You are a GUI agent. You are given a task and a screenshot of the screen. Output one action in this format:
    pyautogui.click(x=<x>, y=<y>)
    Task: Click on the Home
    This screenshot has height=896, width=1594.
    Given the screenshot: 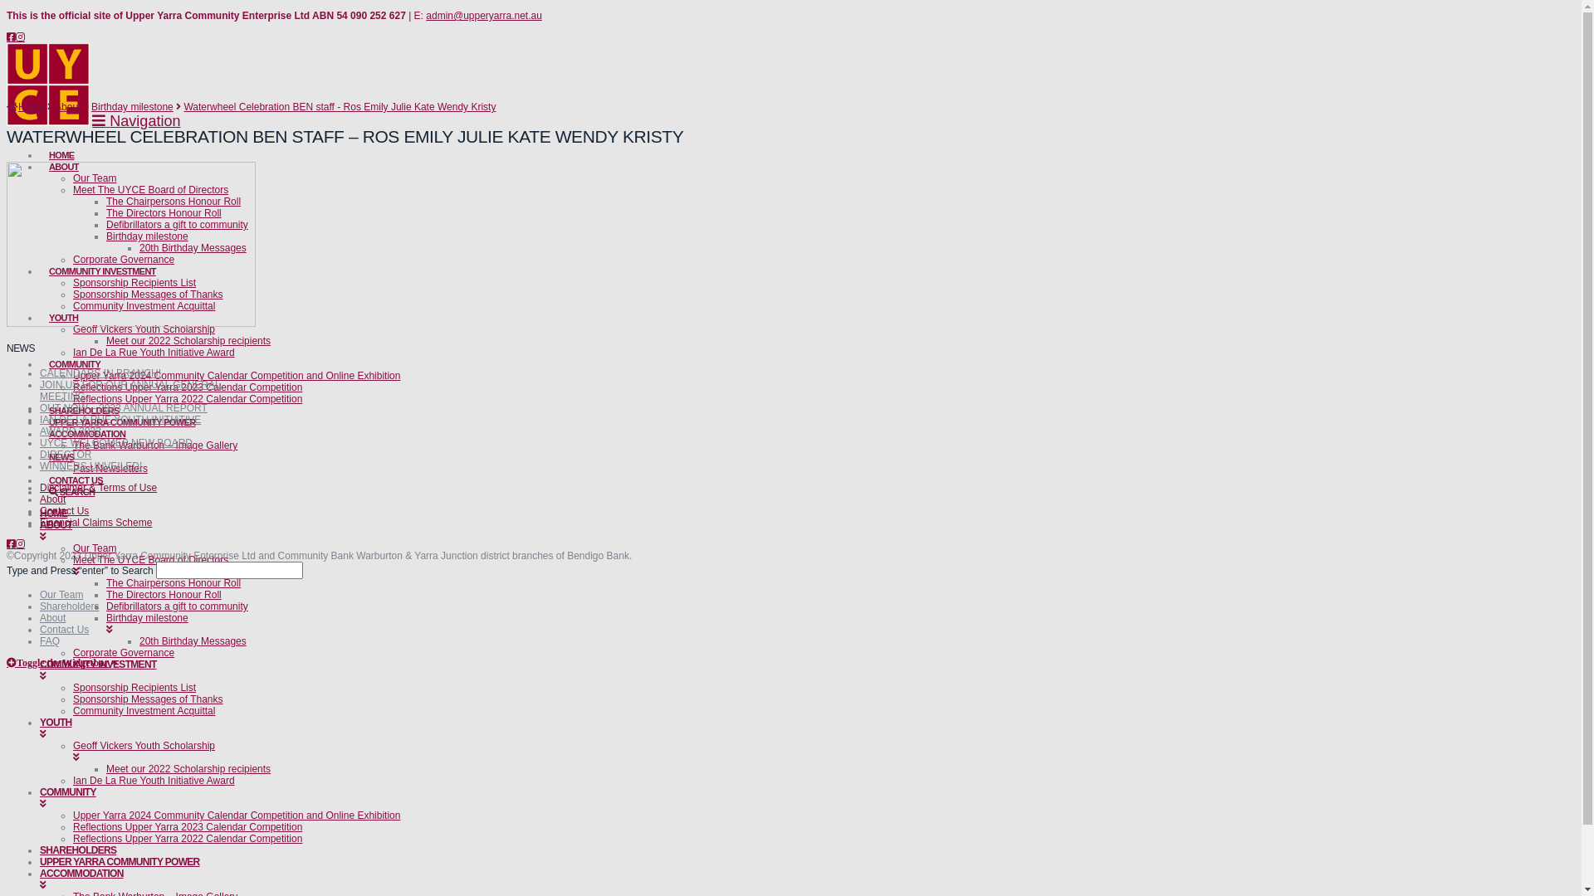 What is the action you would take?
    pyautogui.click(x=26, y=107)
    